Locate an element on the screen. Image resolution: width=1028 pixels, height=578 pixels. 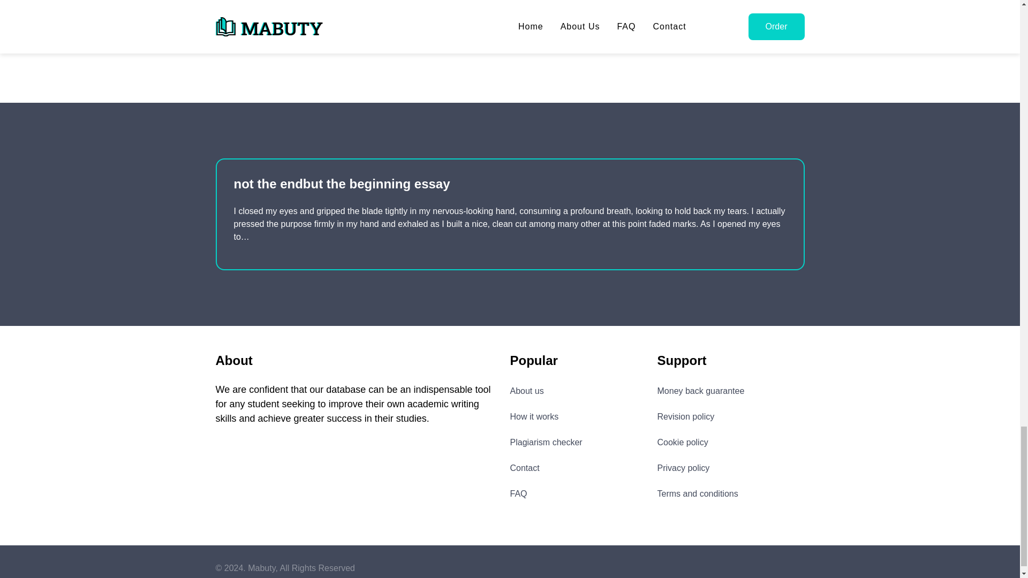
Contact is located at coordinates (524, 467).